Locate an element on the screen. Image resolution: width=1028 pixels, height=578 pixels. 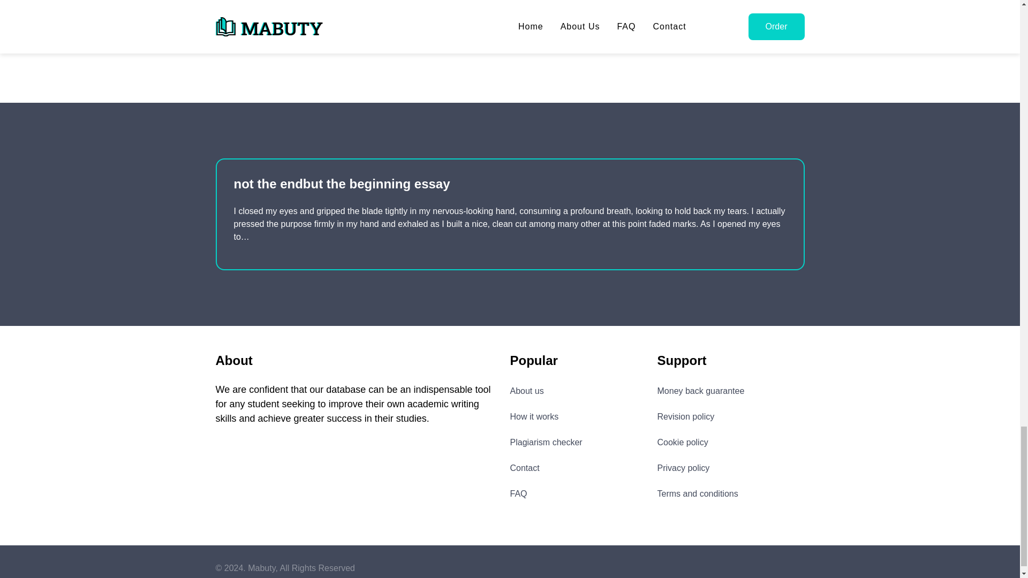
Contact is located at coordinates (524, 467).